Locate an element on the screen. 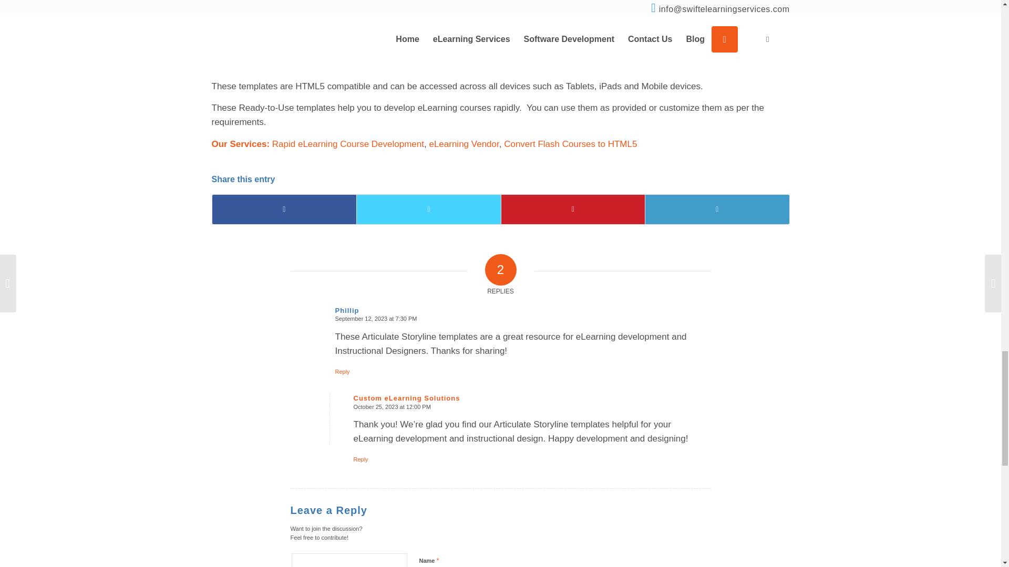 The width and height of the screenshot is (1009, 567). Reply is located at coordinates (361, 459).